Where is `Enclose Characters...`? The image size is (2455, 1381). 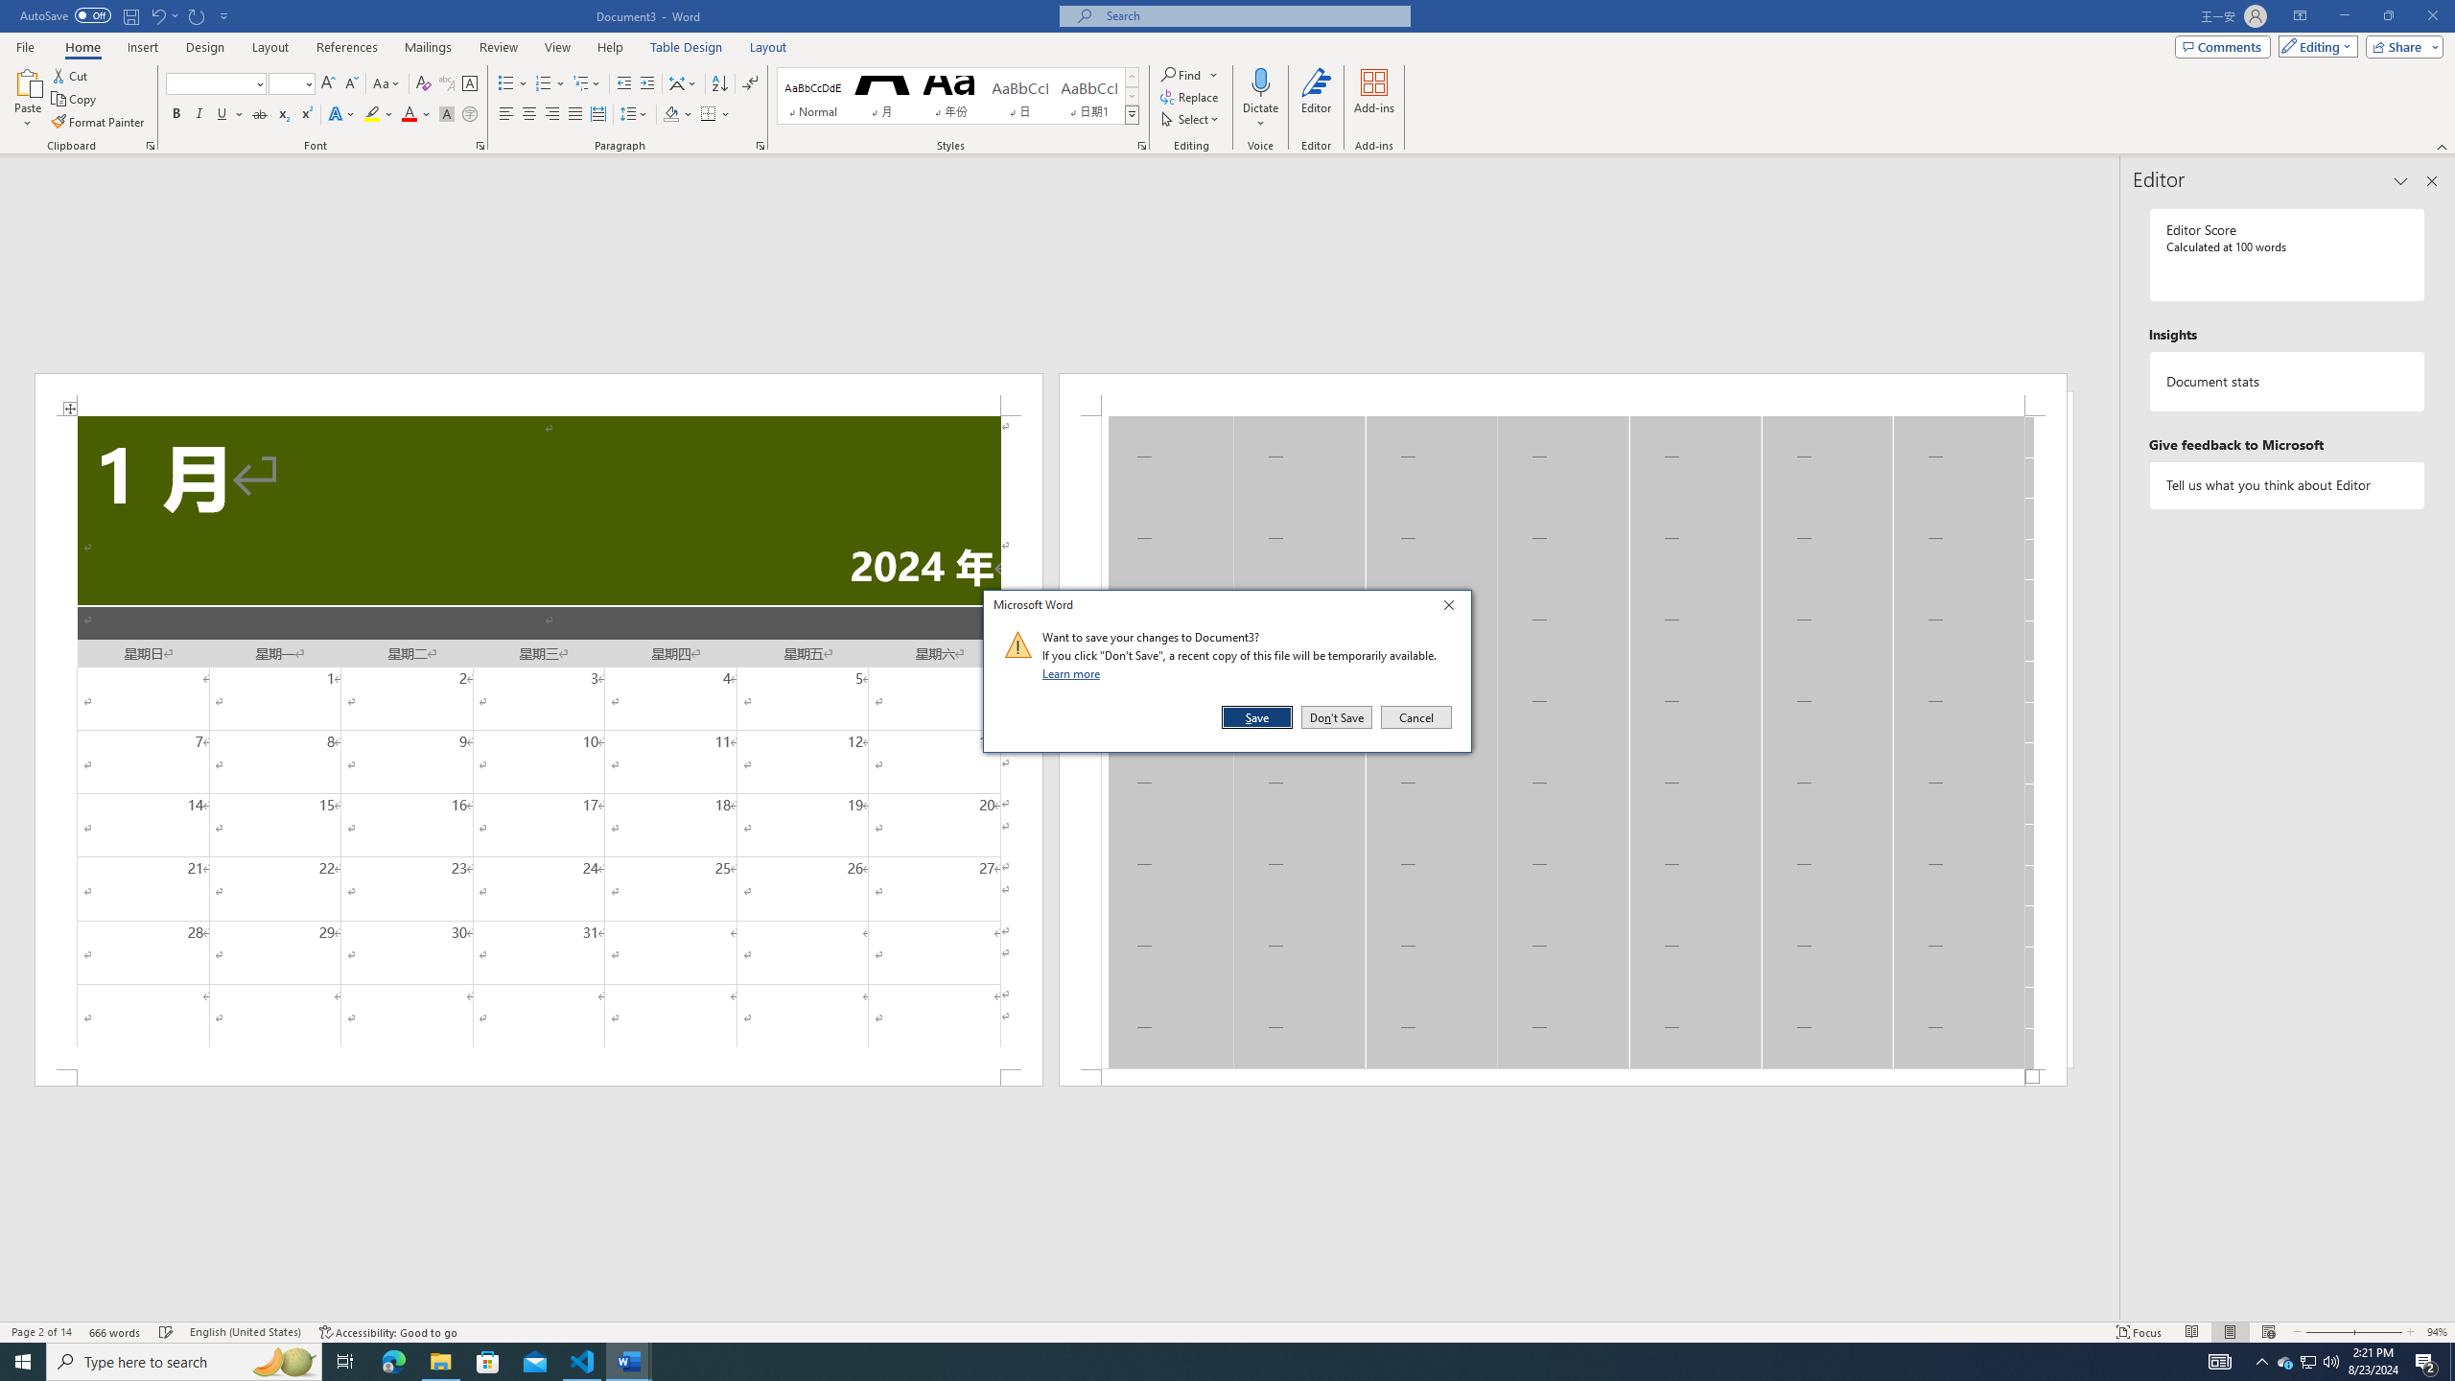 Enclose Characters... is located at coordinates (470, 115).